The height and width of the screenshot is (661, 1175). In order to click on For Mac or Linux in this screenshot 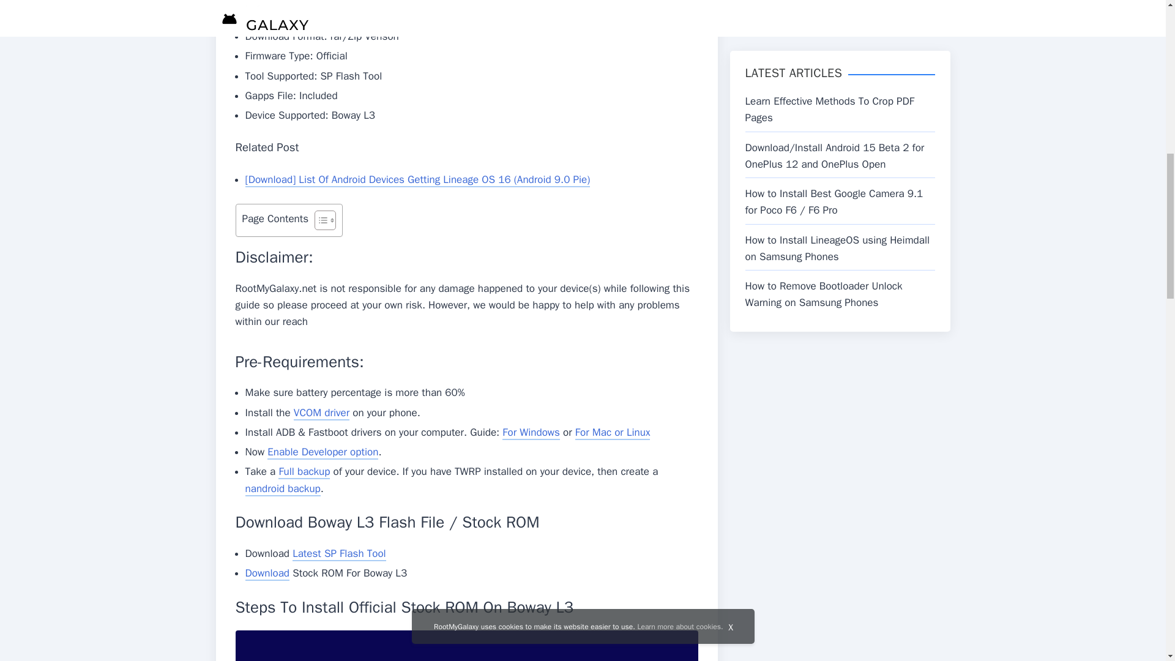, I will do `click(613, 433)`.